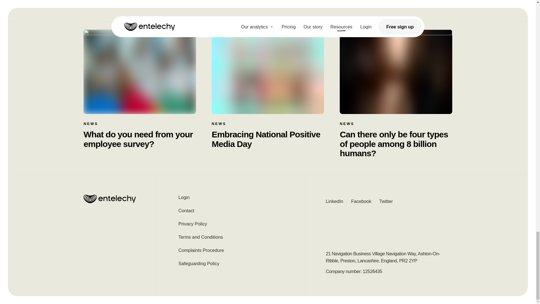 The height and width of the screenshot is (304, 540). I want to click on Complaints Procedure, so click(231, 250).